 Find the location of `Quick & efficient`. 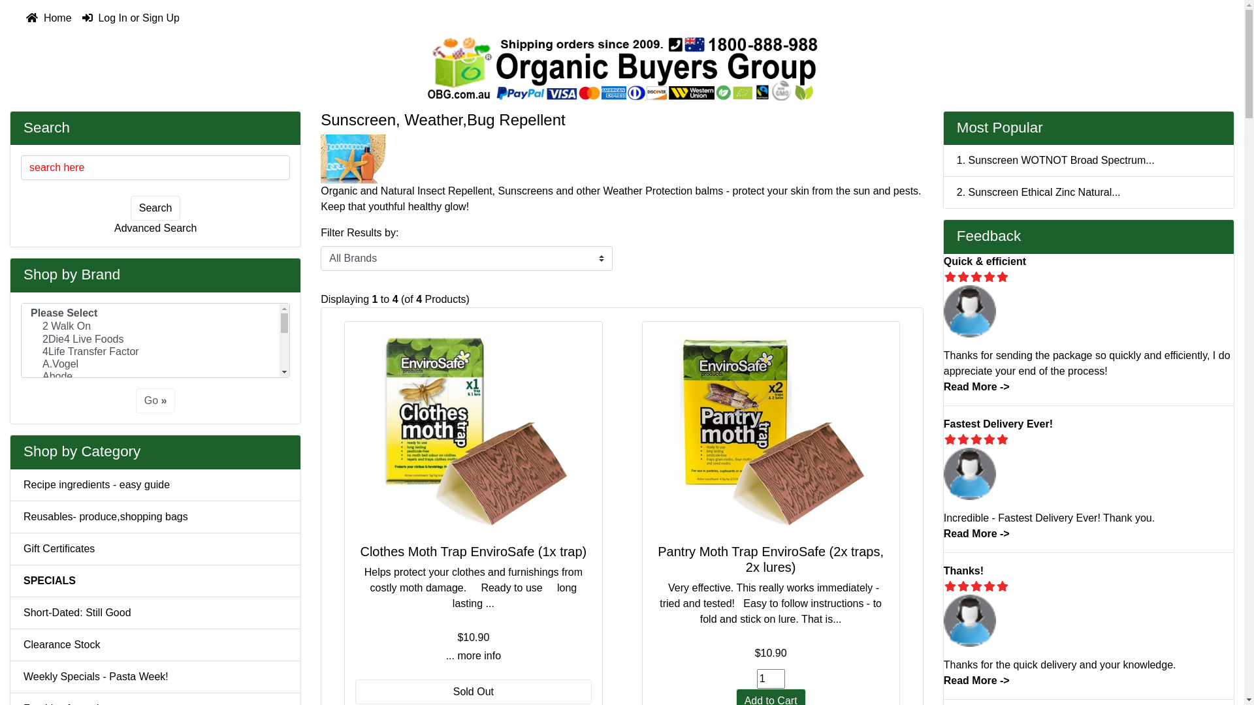

Quick & efficient is located at coordinates (985, 261).